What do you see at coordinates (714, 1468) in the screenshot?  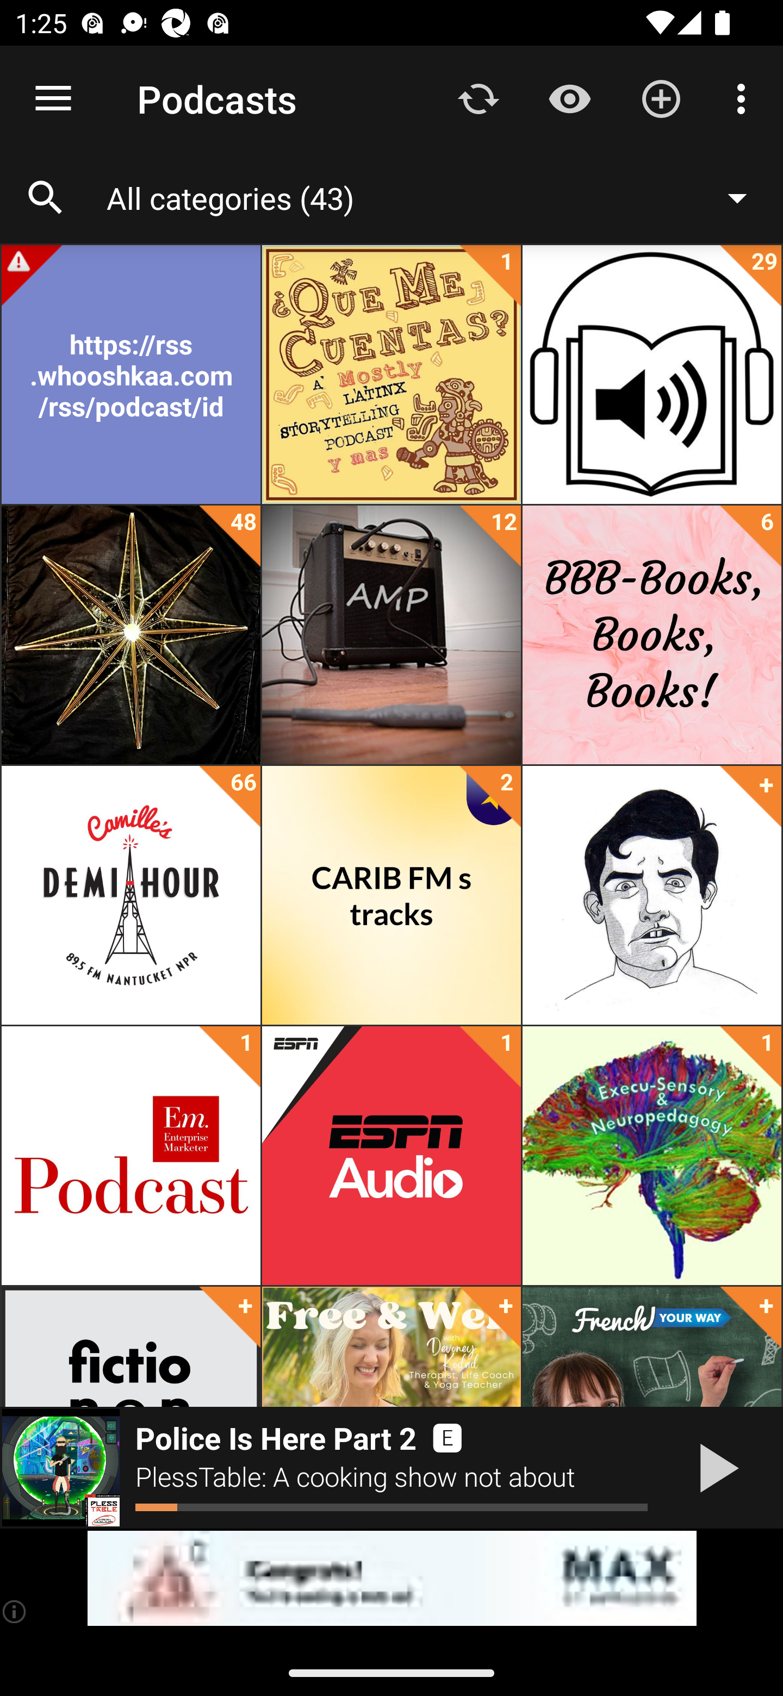 I see `Play / Pause` at bounding box center [714, 1468].